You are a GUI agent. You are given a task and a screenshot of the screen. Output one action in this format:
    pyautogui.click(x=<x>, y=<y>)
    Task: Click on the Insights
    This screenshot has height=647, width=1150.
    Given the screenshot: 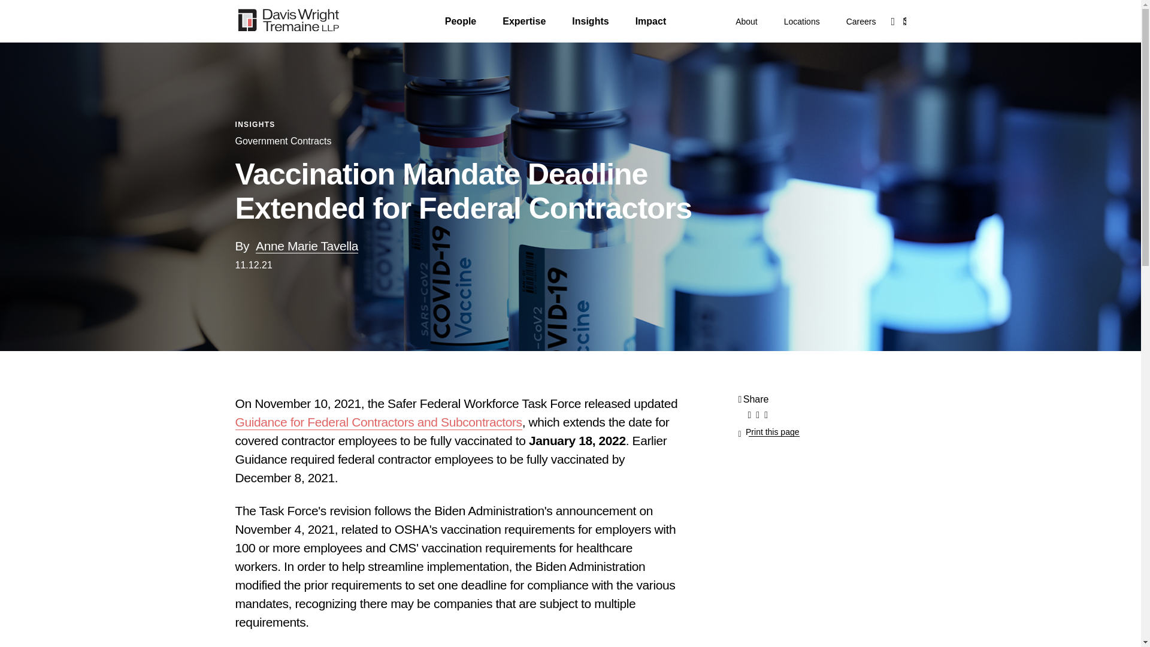 What is the action you would take?
    pyautogui.click(x=589, y=21)
    